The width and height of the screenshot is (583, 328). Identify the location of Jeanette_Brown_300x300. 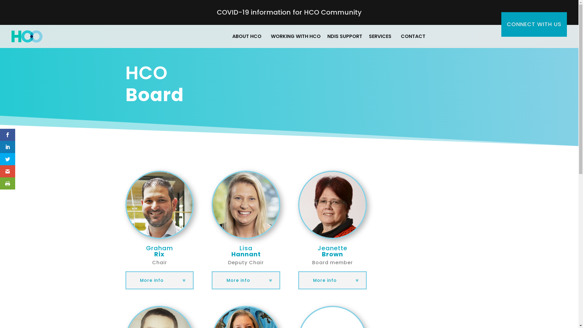
(332, 205).